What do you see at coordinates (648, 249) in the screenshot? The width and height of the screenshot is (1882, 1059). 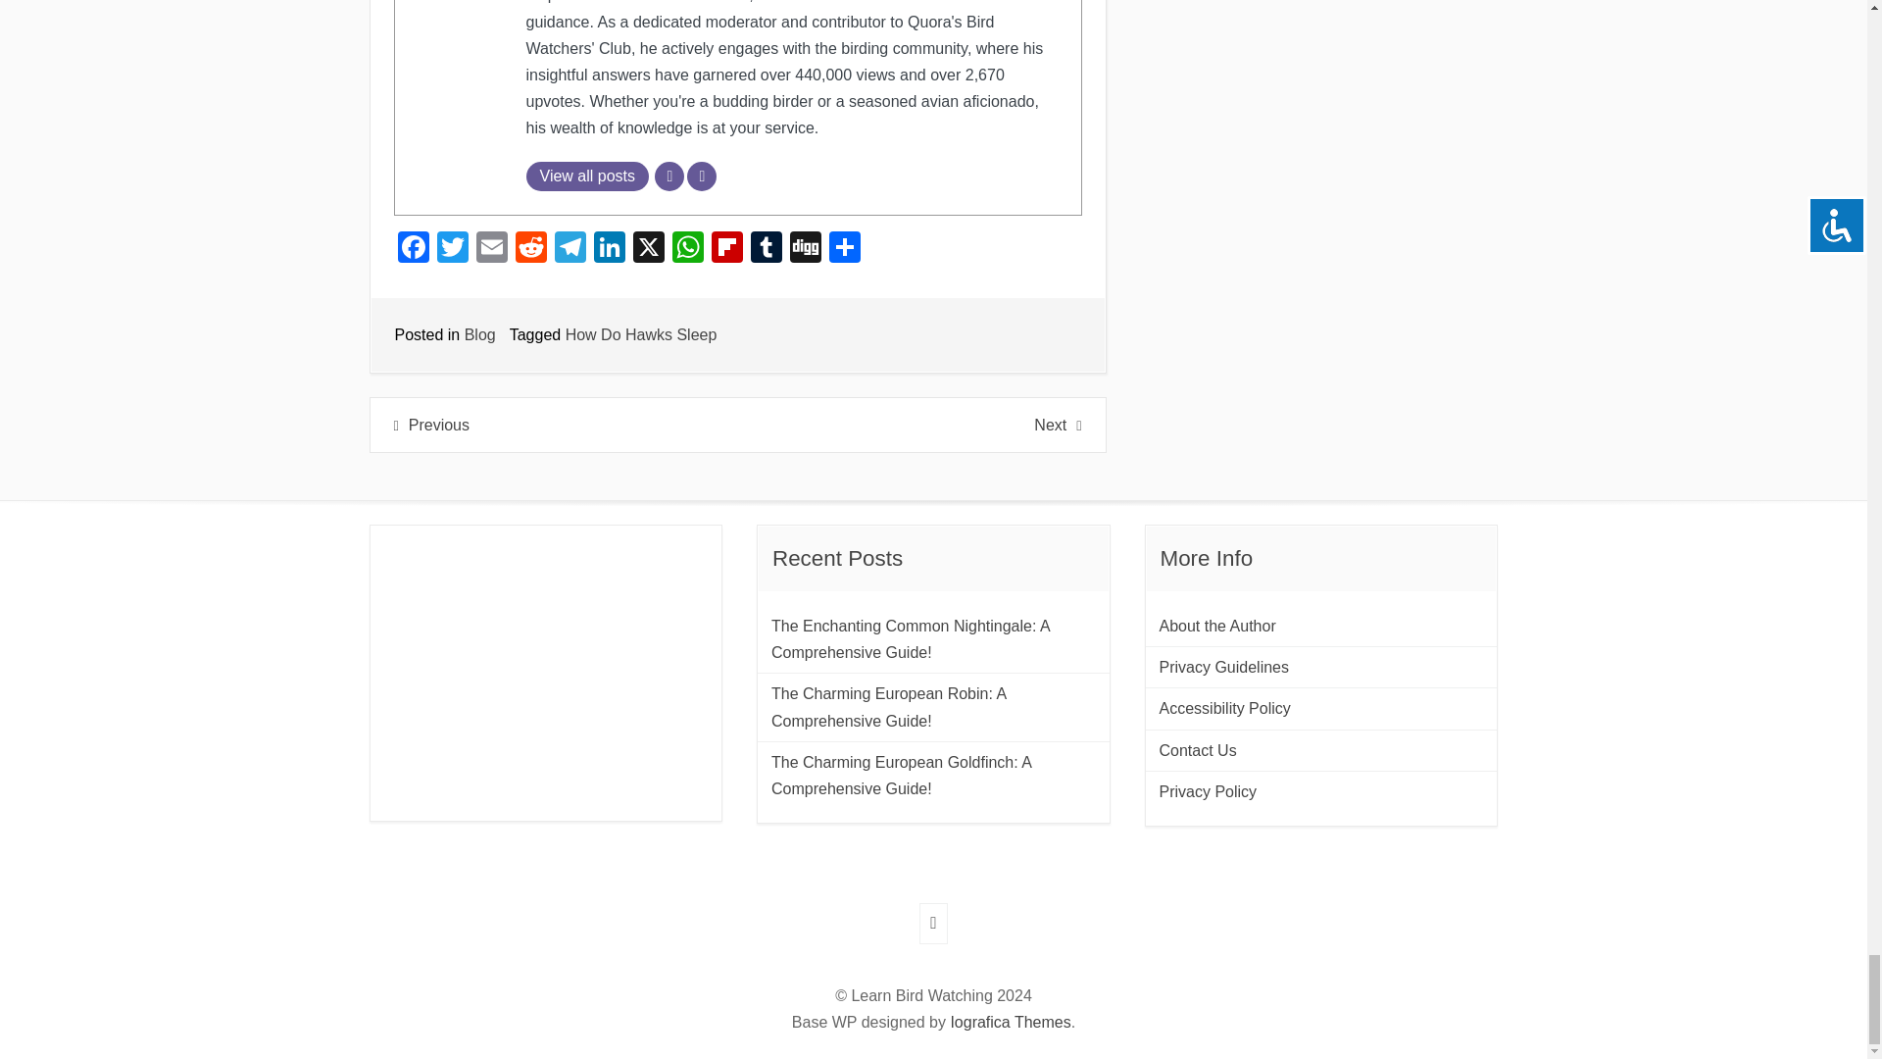 I see `X` at bounding box center [648, 249].